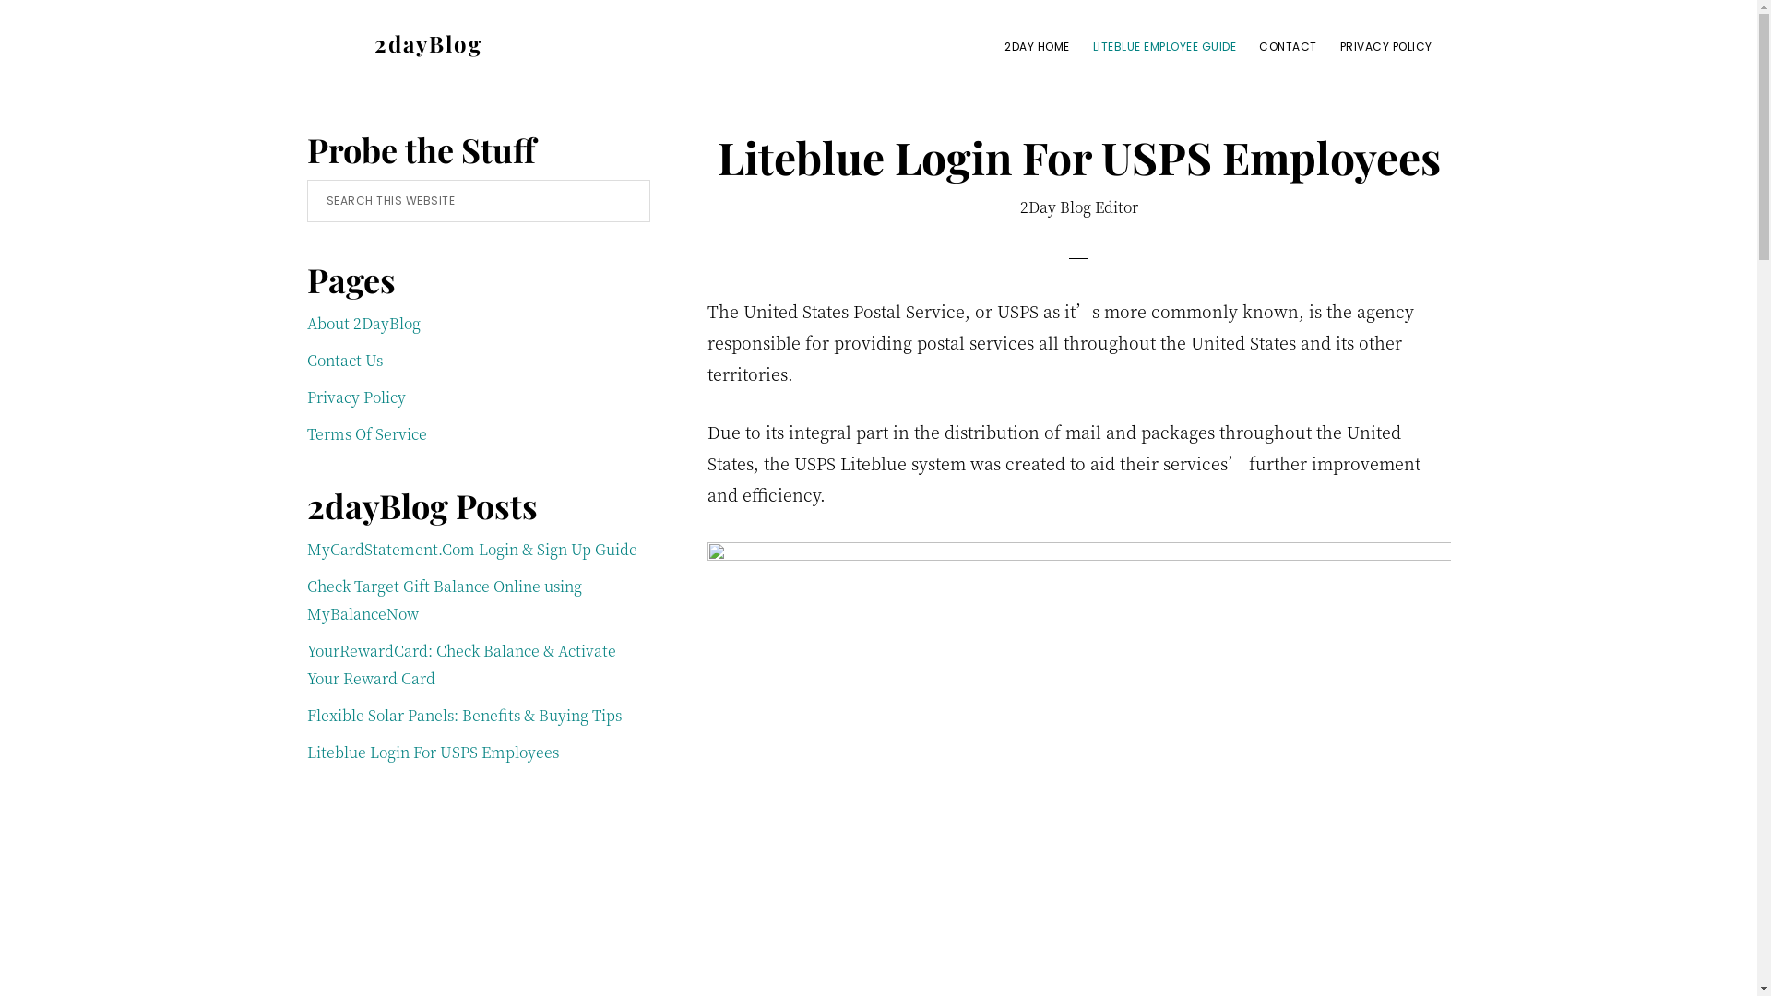 The width and height of the screenshot is (1771, 996). What do you see at coordinates (356, 397) in the screenshot?
I see `Privacy Policy` at bounding box center [356, 397].